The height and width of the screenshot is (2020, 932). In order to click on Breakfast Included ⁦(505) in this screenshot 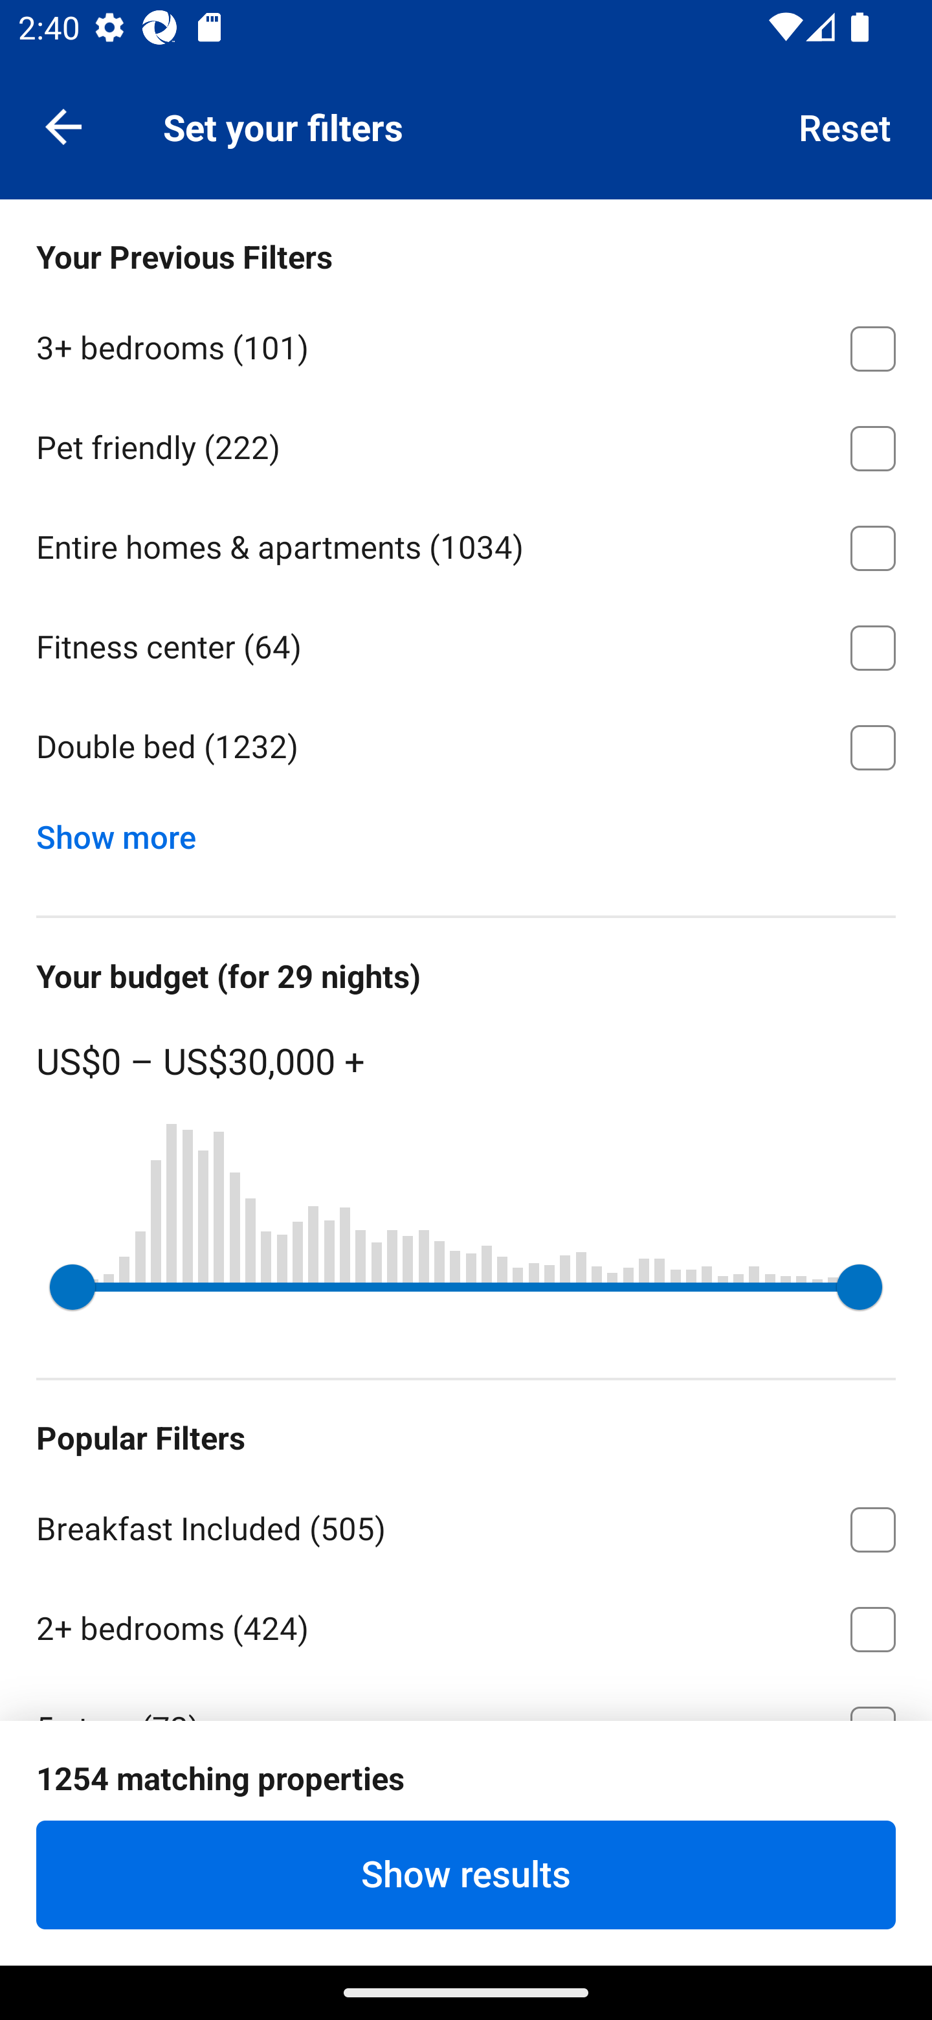, I will do `click(466, 1525)`.